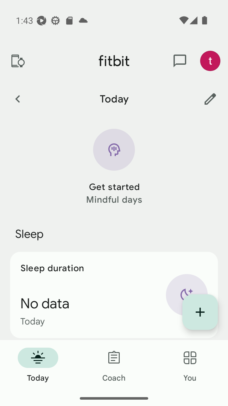 The image size is (228, 406). What do you see at coordinates (210, 99) in the screenshot?
I see `Customize` at bounding box center [210, 99].